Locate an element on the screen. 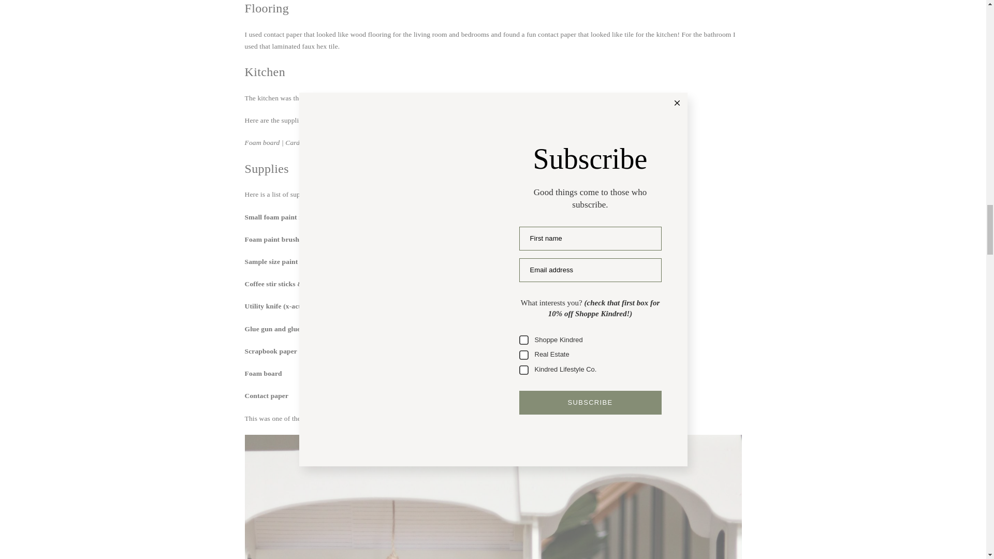  Instagram story highlight is located at coordinates (609, 98).